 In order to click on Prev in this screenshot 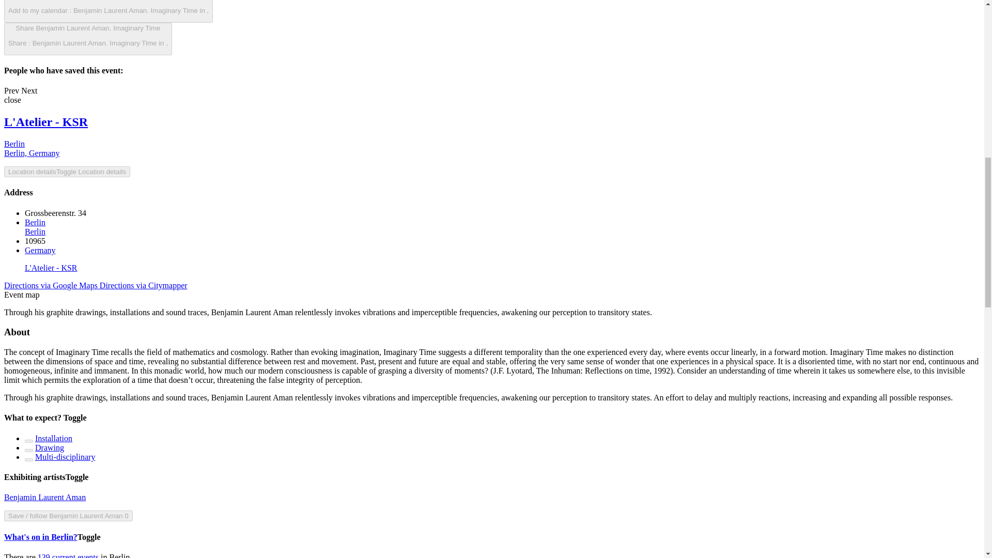, I will do `click(12, 99)`.